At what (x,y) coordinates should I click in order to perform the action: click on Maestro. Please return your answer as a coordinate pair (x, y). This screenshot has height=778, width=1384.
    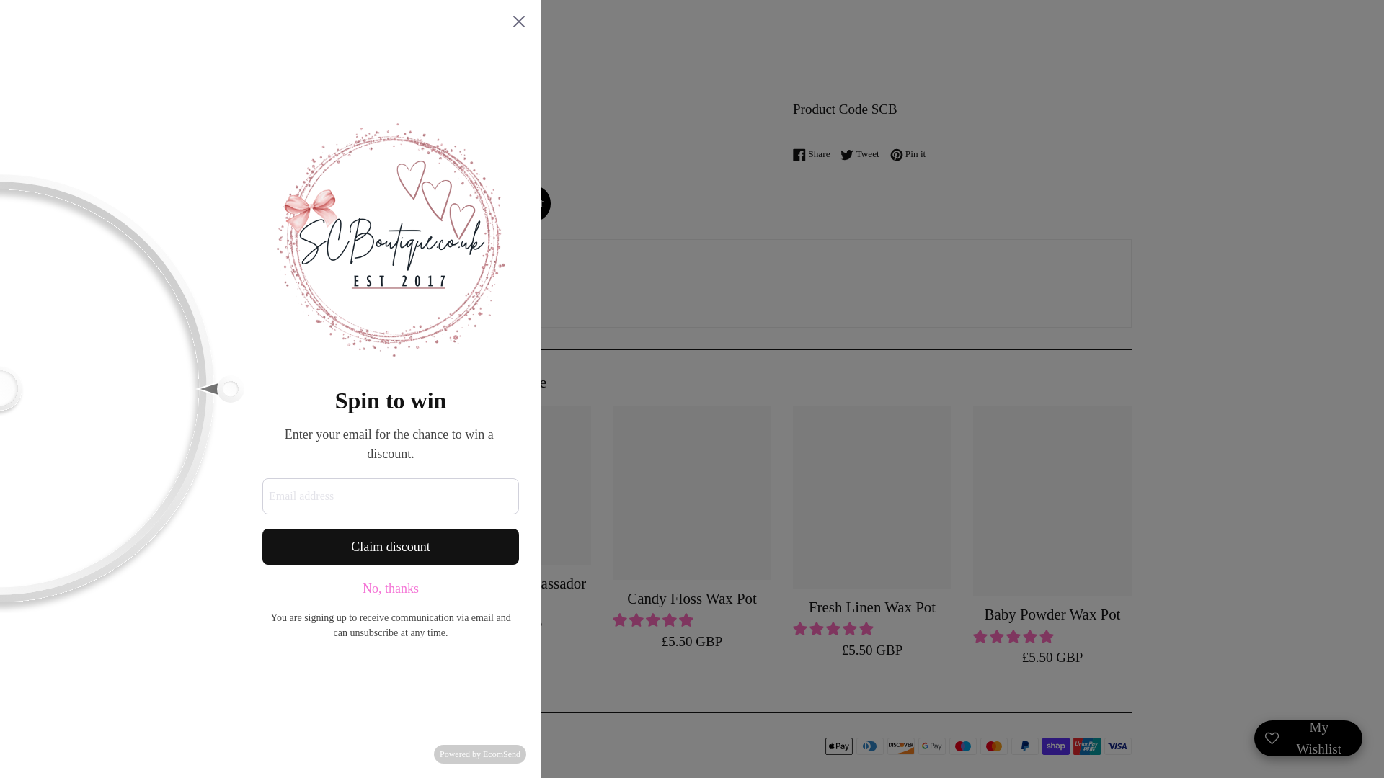
    Looking at the image, I should click on (963, 746).